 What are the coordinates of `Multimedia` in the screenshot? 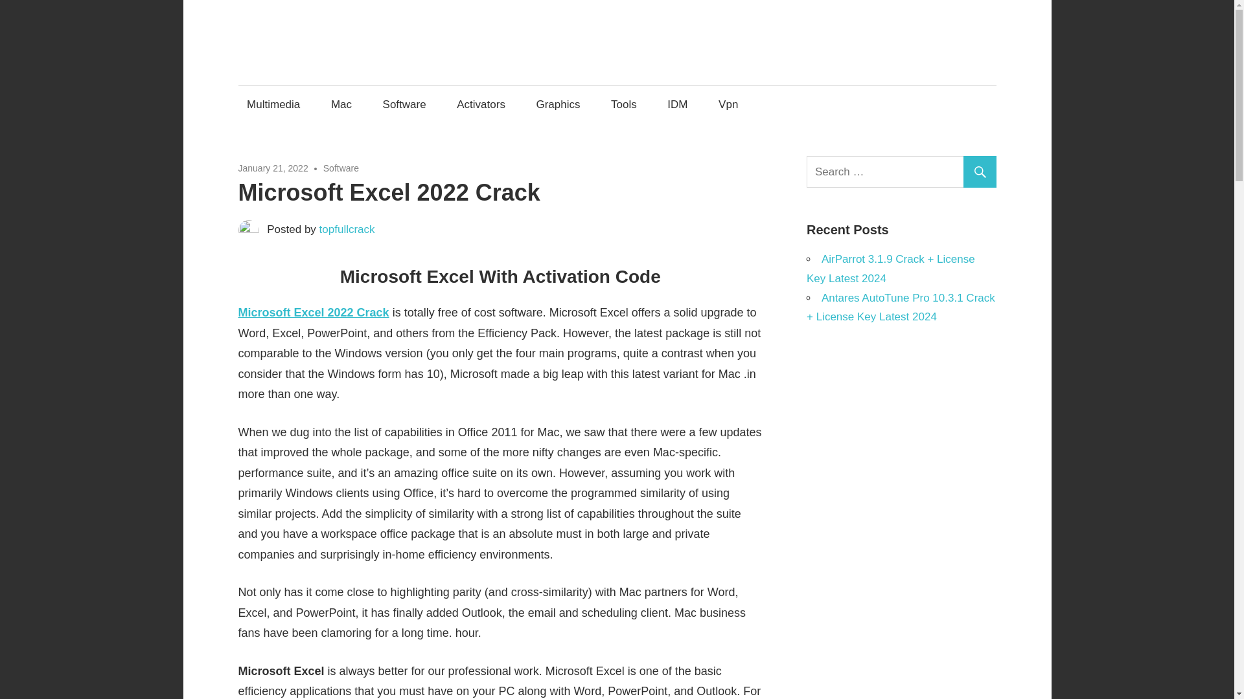 It's located at (273, 104).